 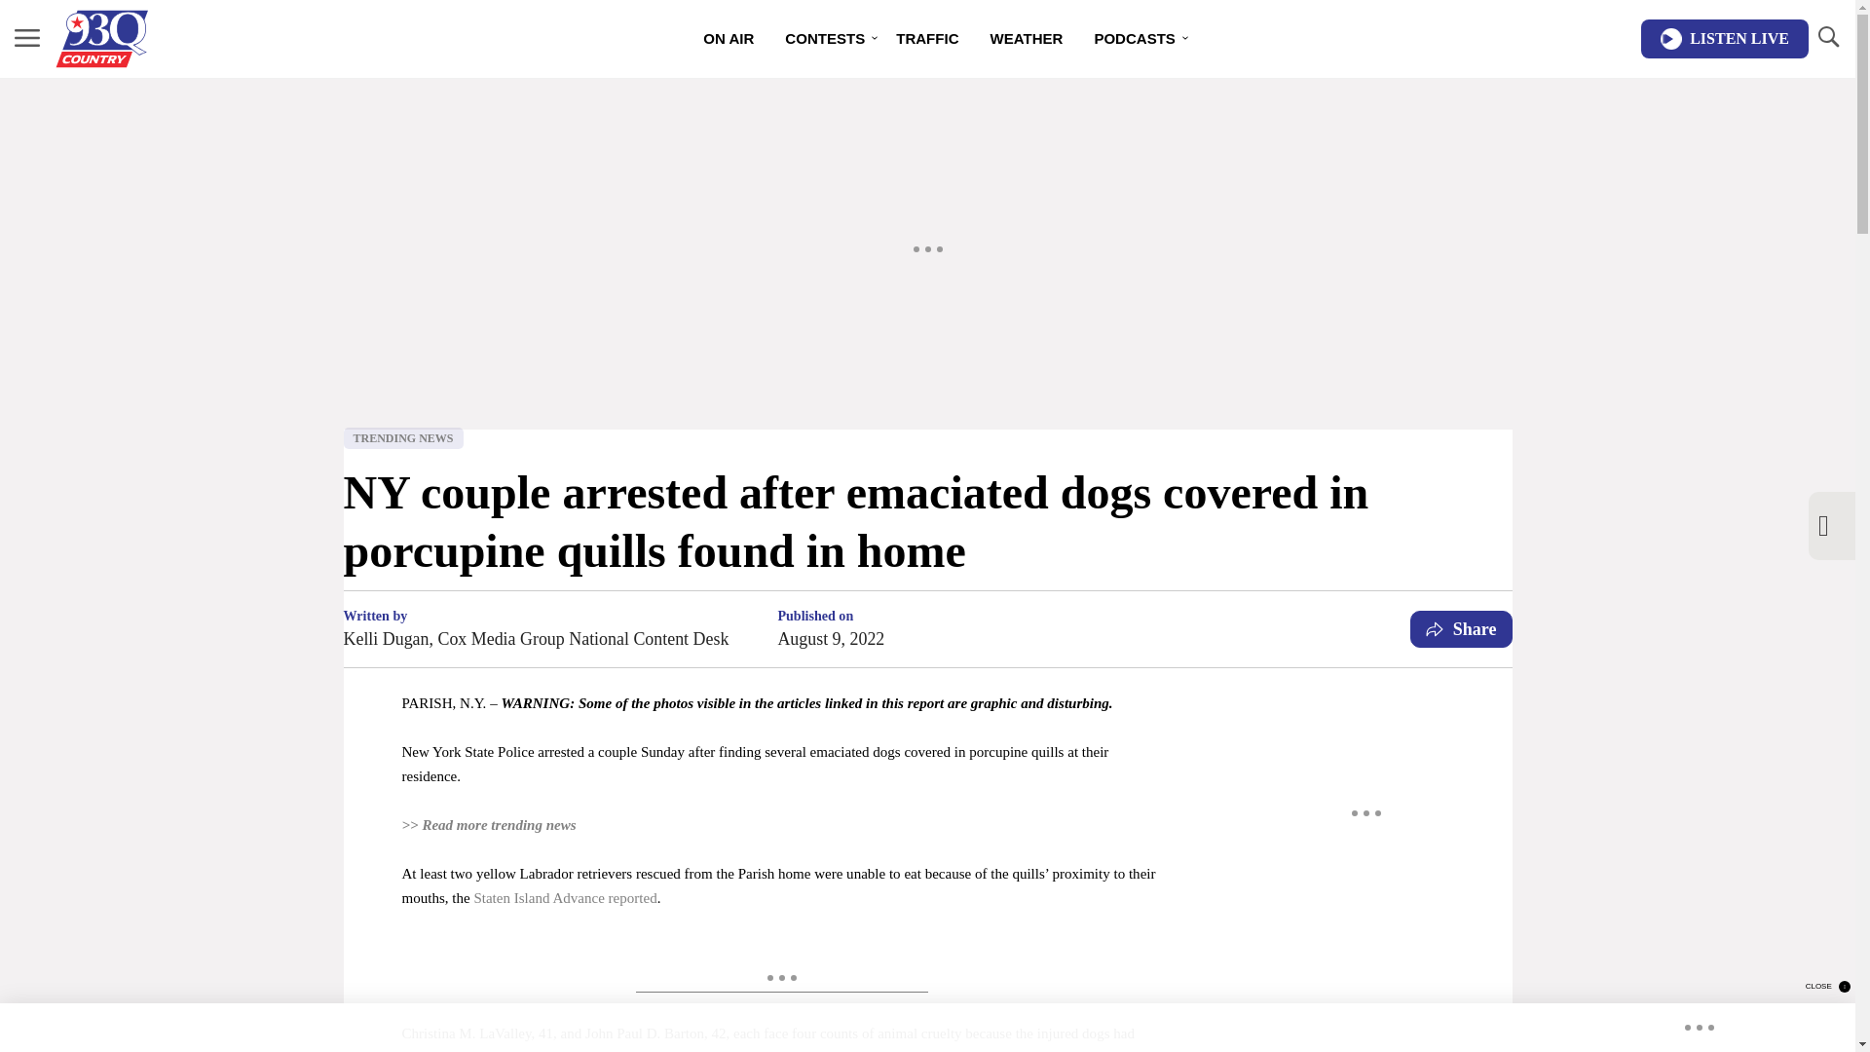 I want to click on TOGGLE SEARCH, so click(x=1827, y=39).